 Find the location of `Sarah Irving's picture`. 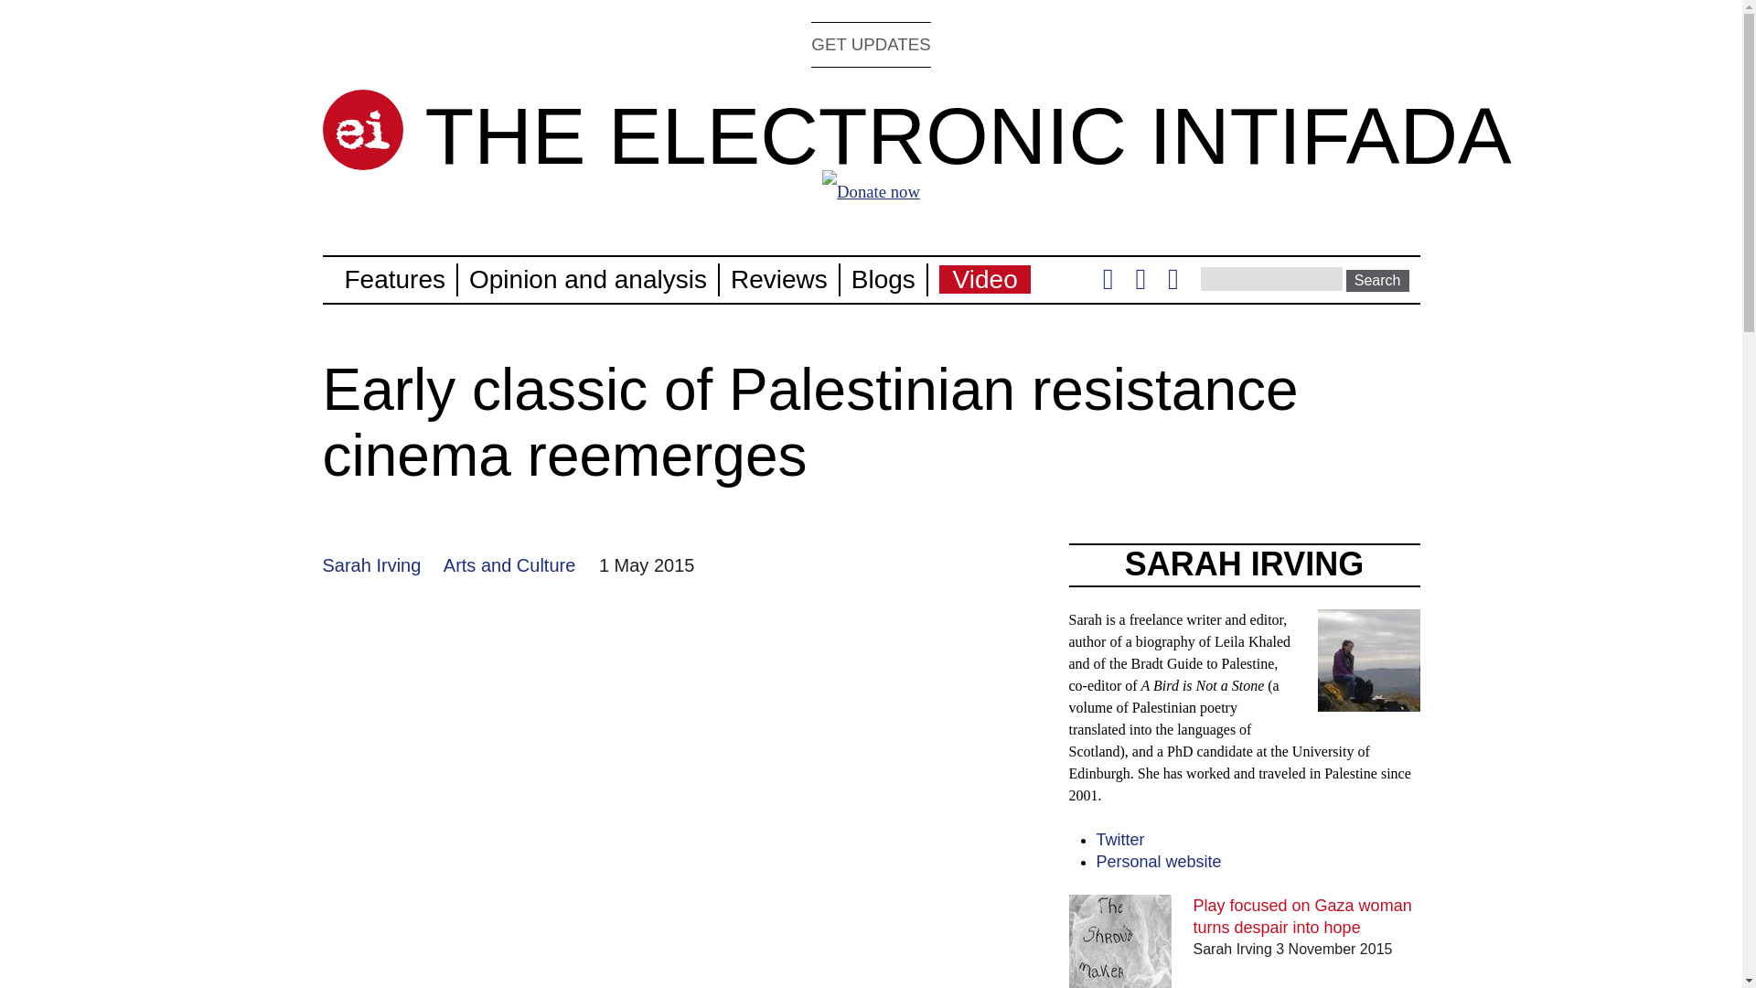

Sarah Irving's picture is located at coordinates (1368, 701).